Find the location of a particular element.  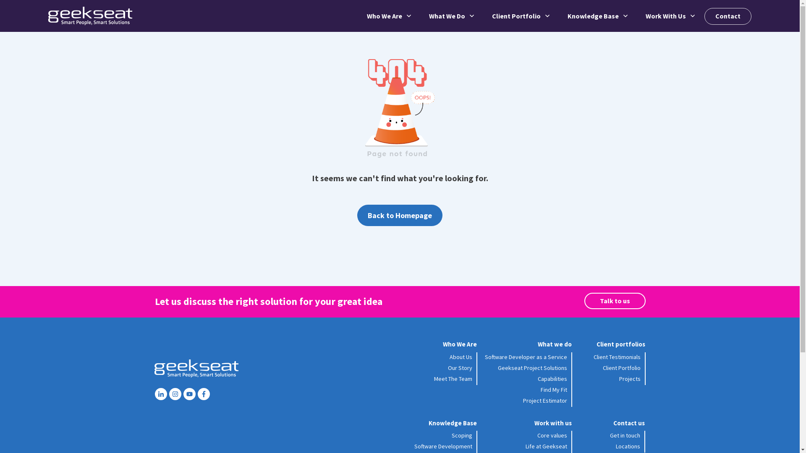

Scoping is located at coordinates (462, 435).